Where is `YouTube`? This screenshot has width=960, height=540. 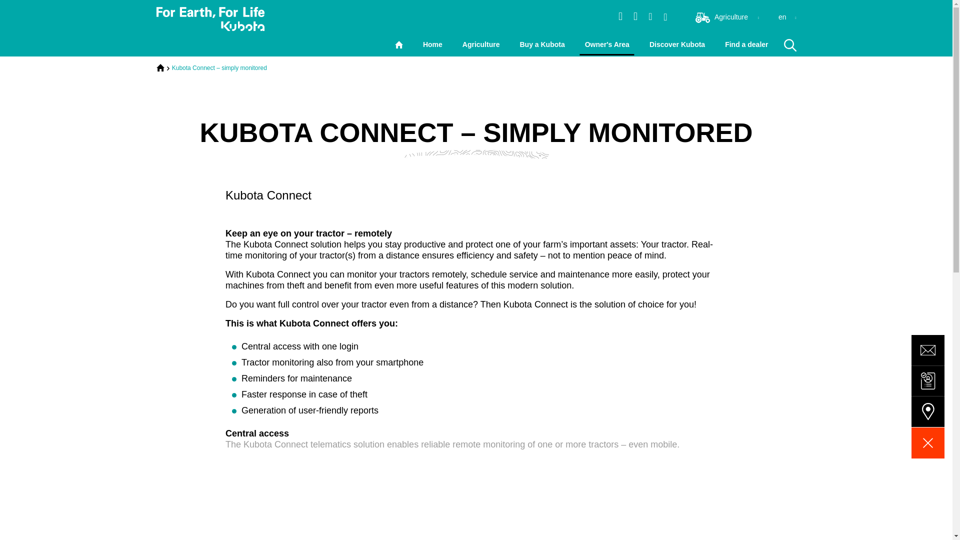 YouTube is located at coordinates (665, 16).